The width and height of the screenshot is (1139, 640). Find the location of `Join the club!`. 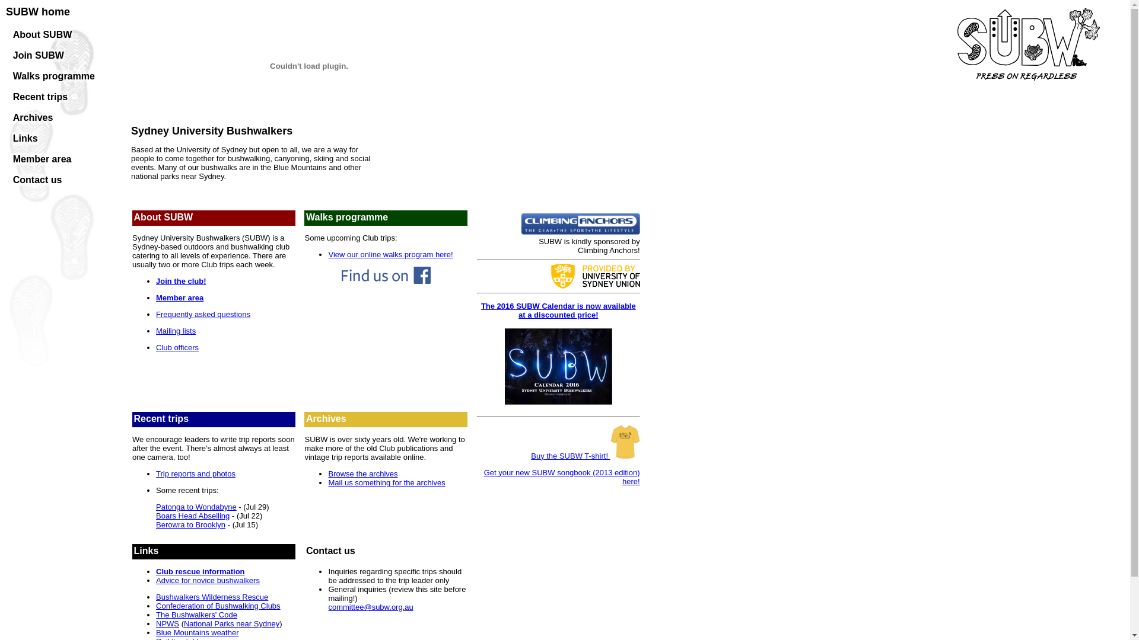

Join the club! is located at coordinates (182, 281).